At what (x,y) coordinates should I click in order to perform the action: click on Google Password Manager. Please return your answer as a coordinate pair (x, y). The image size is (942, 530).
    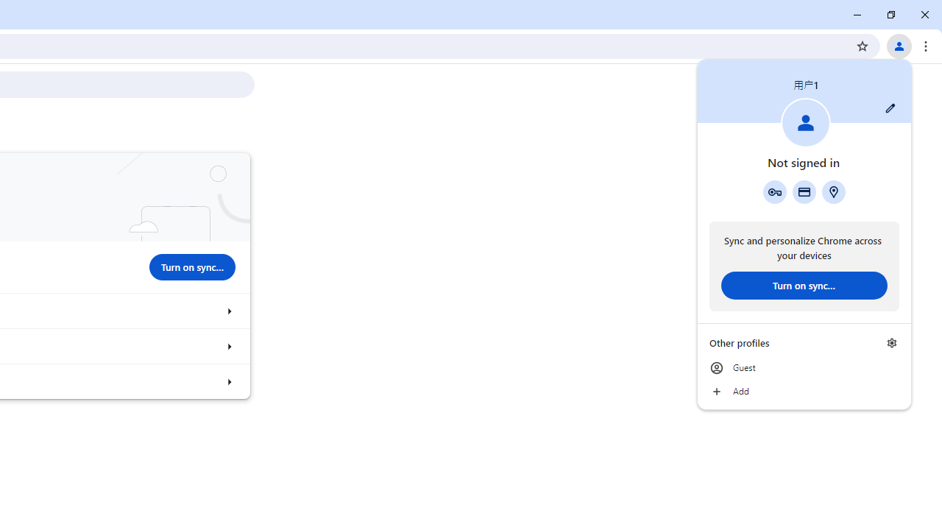
    Looking at the image, I should click on (774, 191).